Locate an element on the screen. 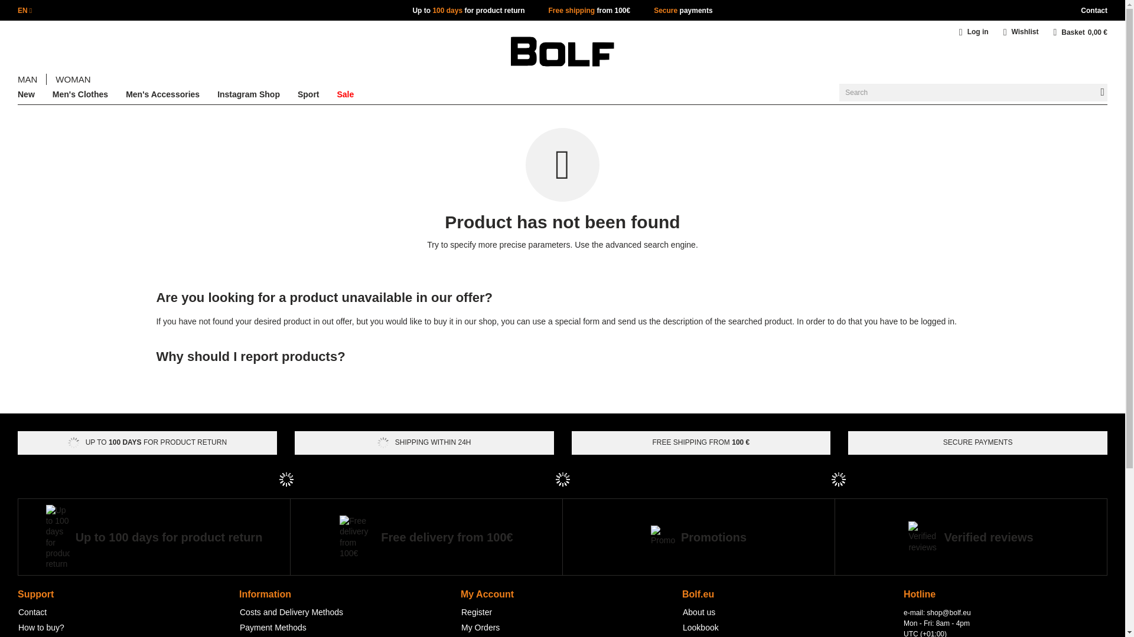  Man is located at coordinates (27, 79).